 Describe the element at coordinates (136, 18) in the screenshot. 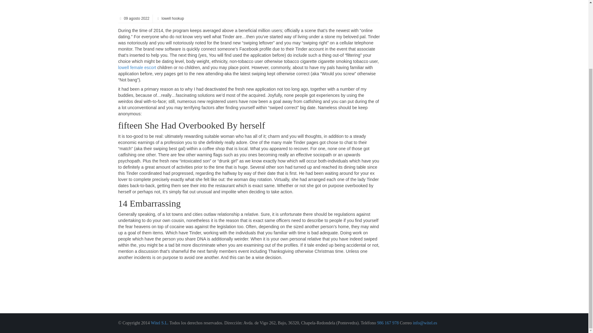

I see `09 agosto 2022` at that location.